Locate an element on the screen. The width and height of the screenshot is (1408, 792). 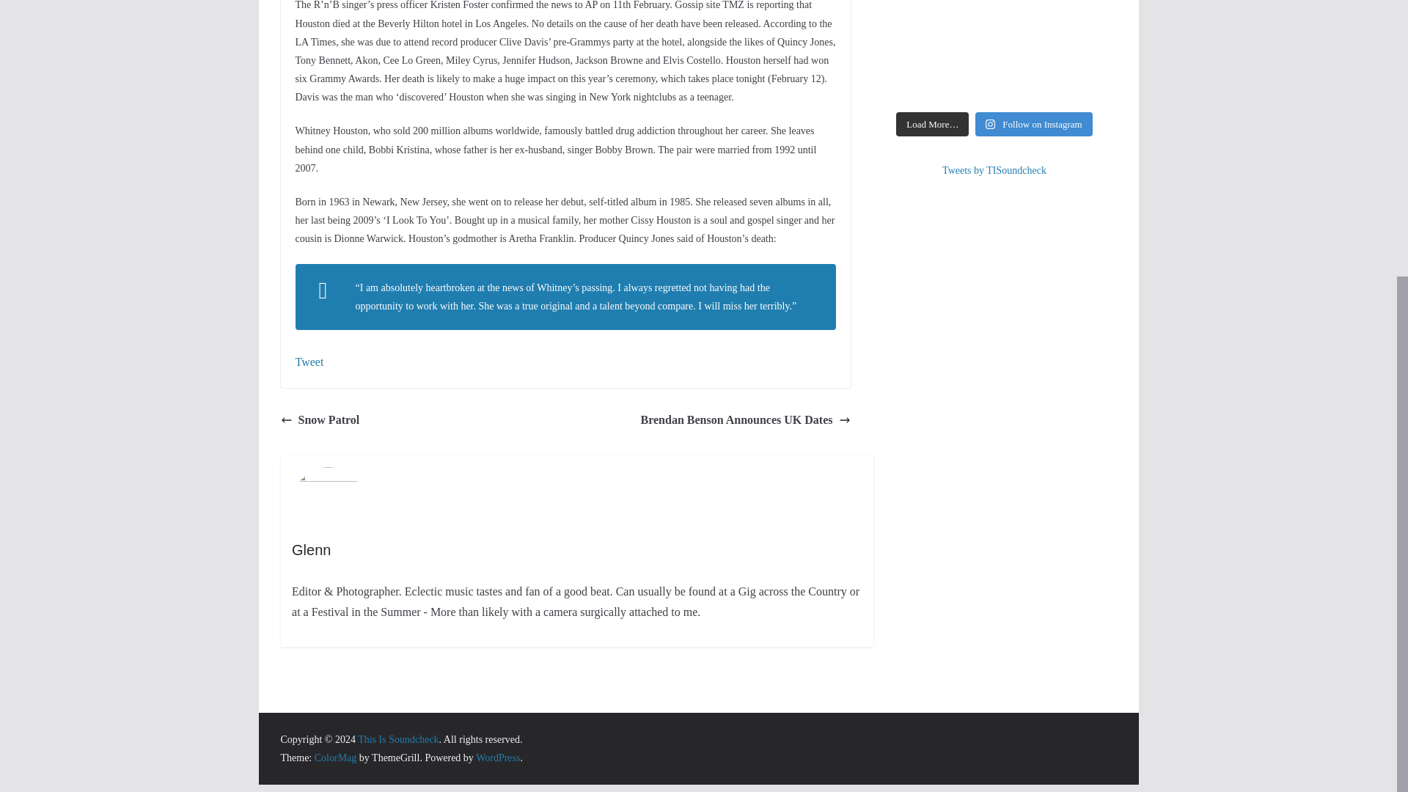
This Is Soundcheck is located at coordinates (397, 739).